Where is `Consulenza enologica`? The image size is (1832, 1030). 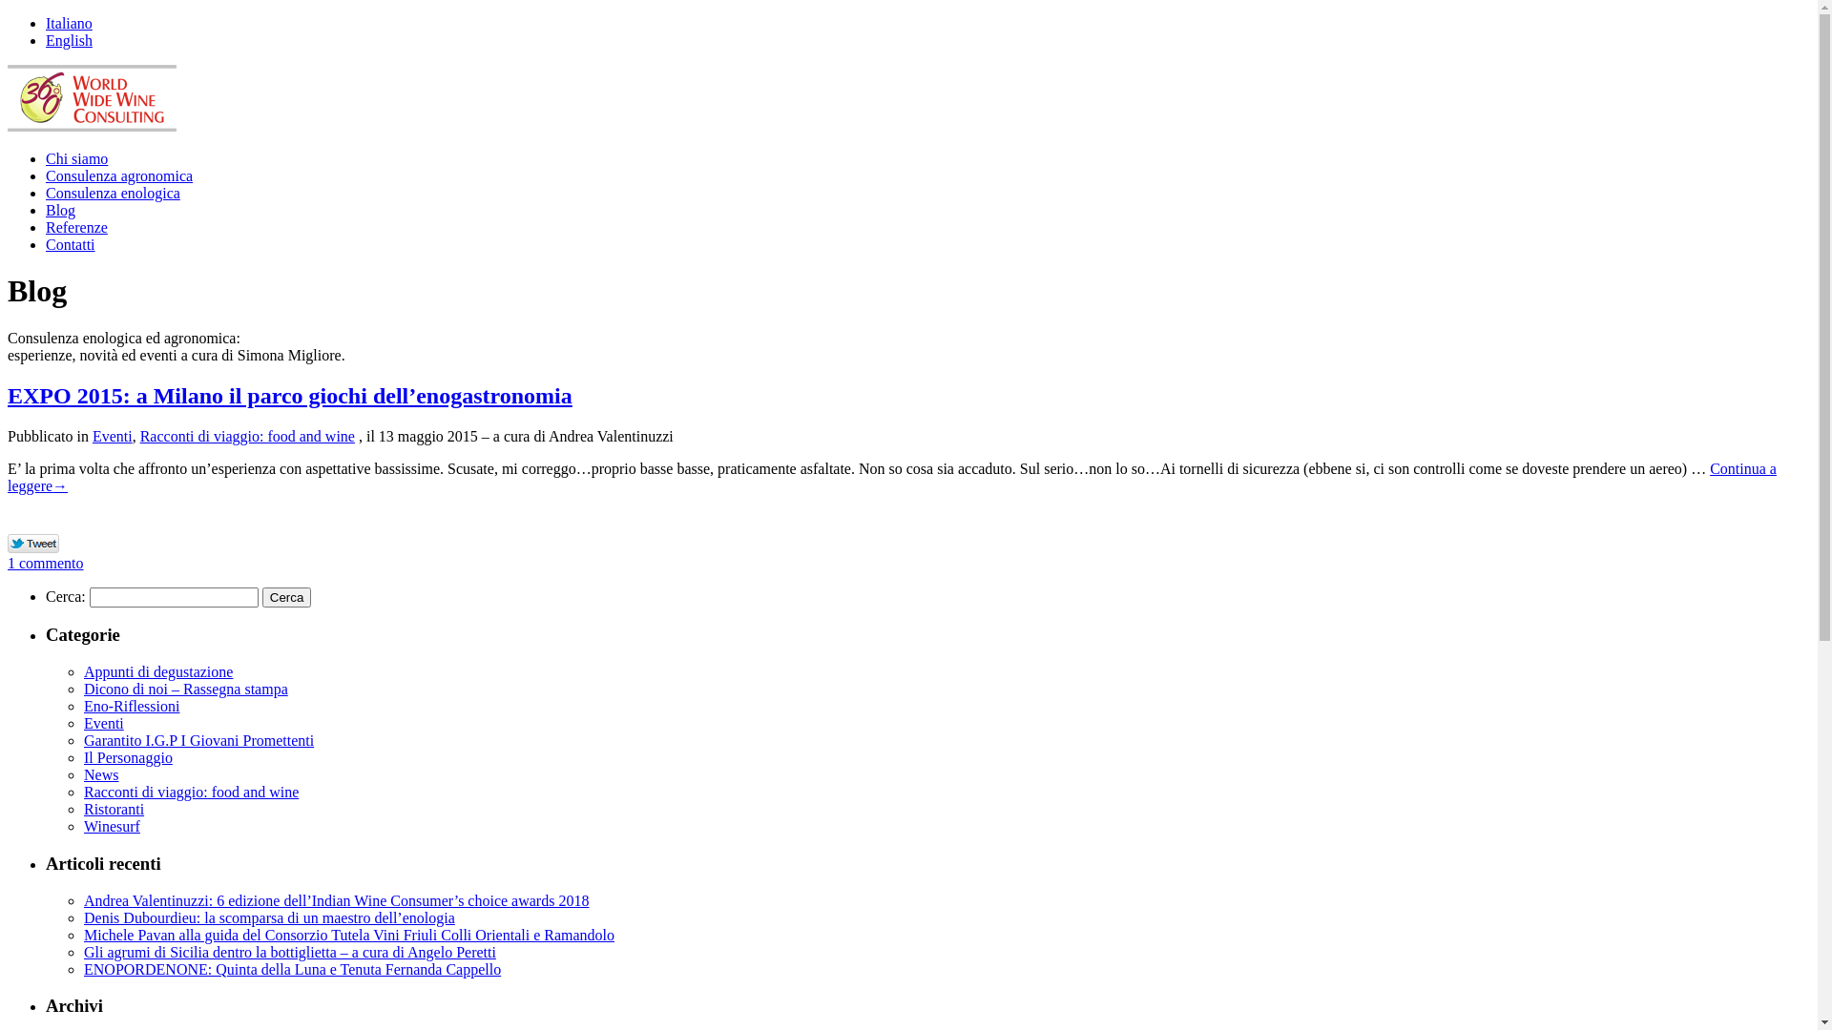
Consulenza enologica is located at coordinates (113, 193).